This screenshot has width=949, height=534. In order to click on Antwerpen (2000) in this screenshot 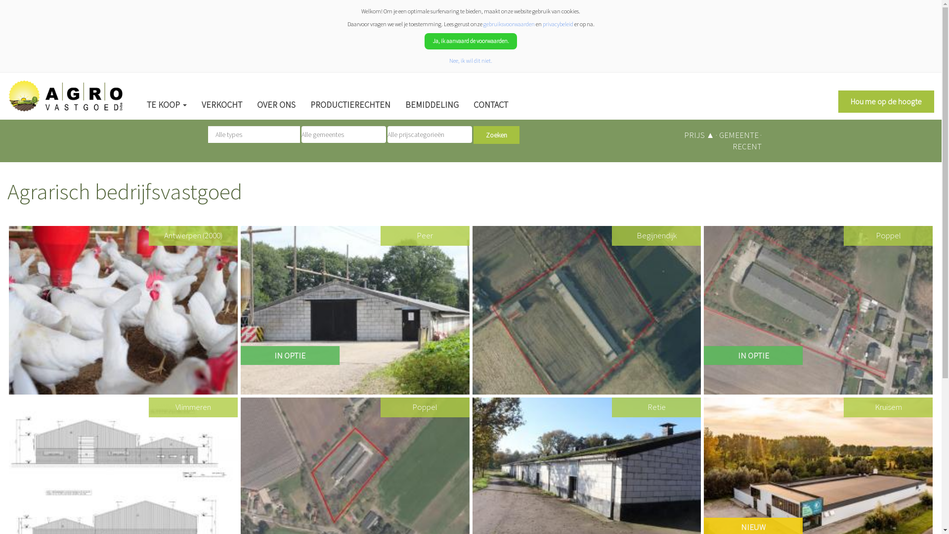, I will do `click(124, 311)`.